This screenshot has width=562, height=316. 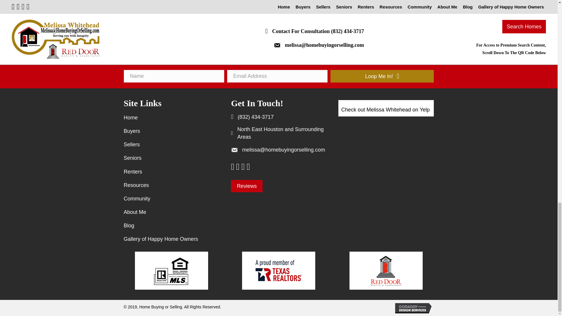 What do you see at coordinates (170, 131) in the screenshot?
I see `Buyers` at bounding box center [170, 131].